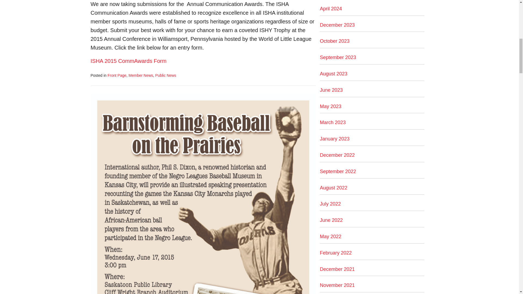 This screenshot has height=294, width=523. Describe the element at coordinates (141, 75) in the screenshot. I see `Member News` at that location.